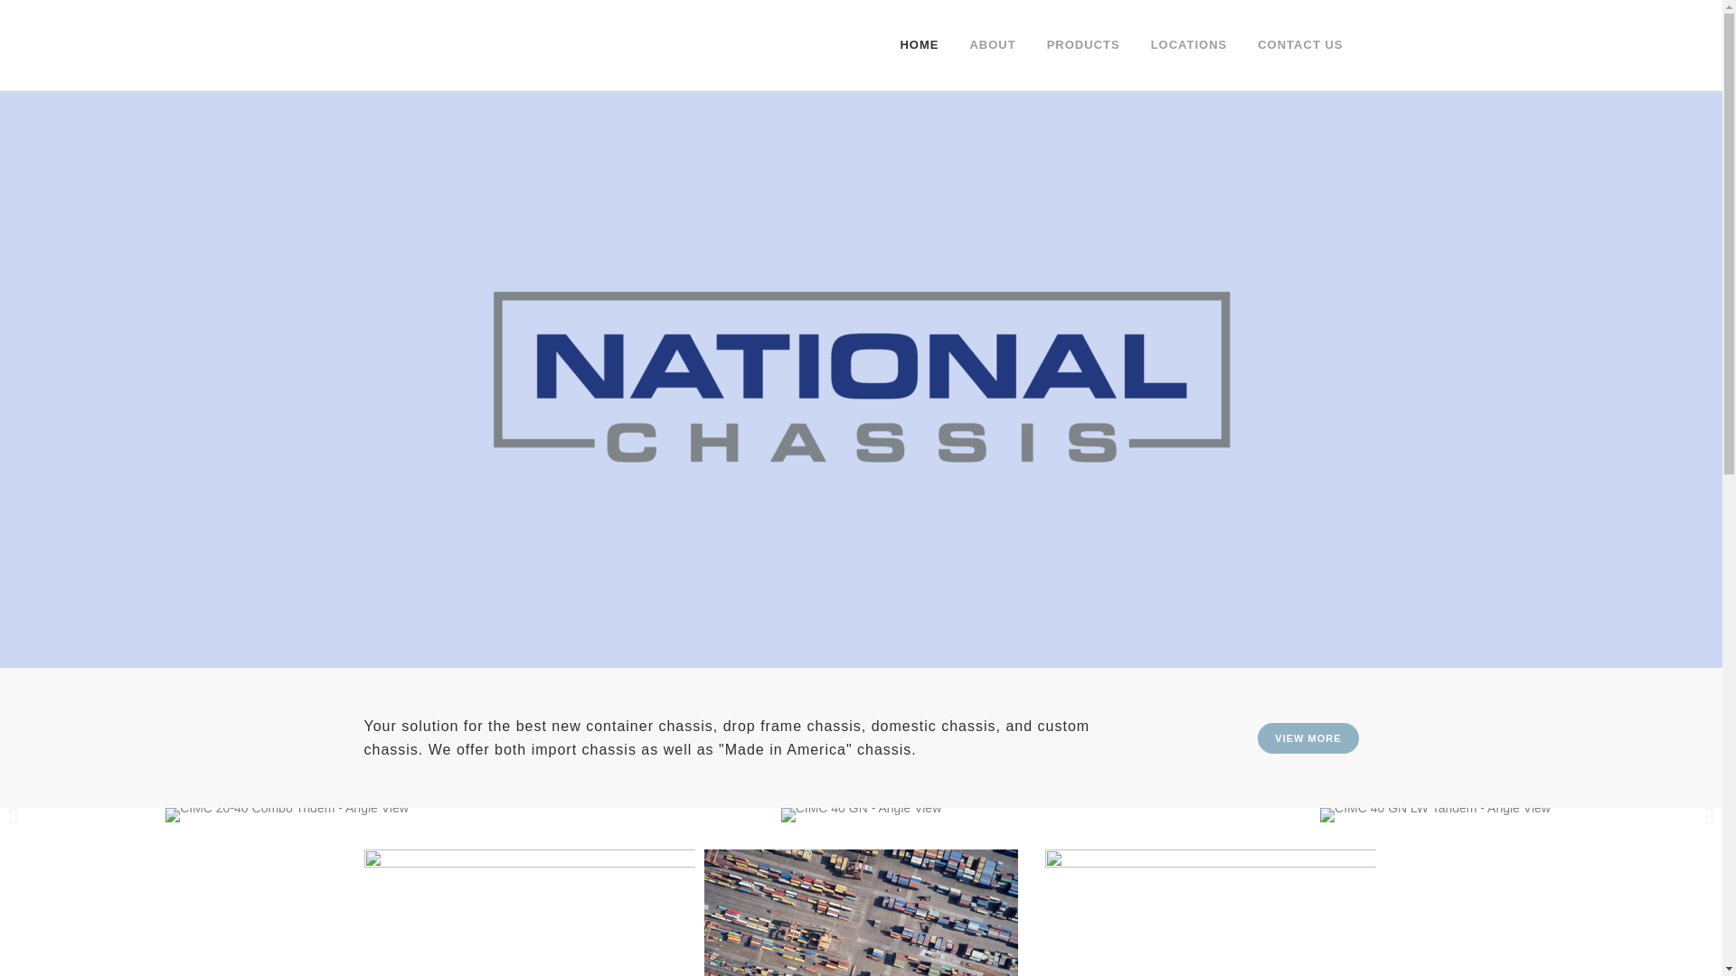 The height and width of the screenshot is (976, 1736). What do you see at coordinates (1083, 45) in the screenshot?
I see `PRODUCTS` at bounding box center [1083, 45].